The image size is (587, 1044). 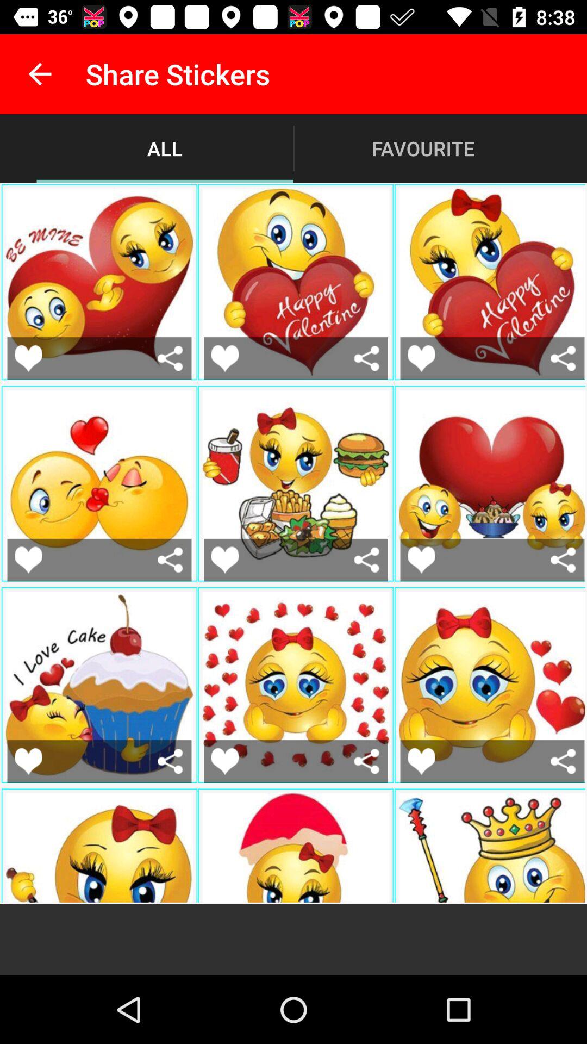 What do you see at coordinates (422, 560) in the screenshot?
I see `love this sticker` at bounding box center [422, 560].